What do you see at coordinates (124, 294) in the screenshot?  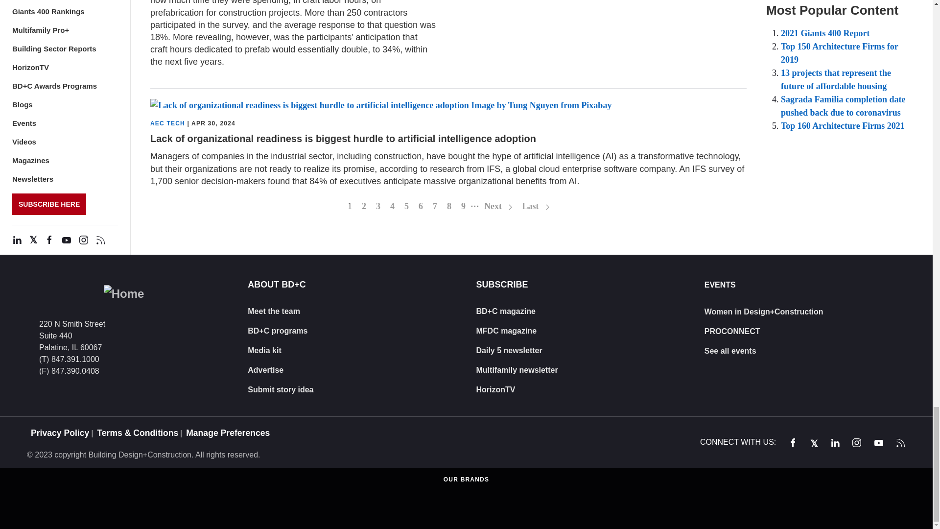 I see `Home` at bounding box center [124, 294].